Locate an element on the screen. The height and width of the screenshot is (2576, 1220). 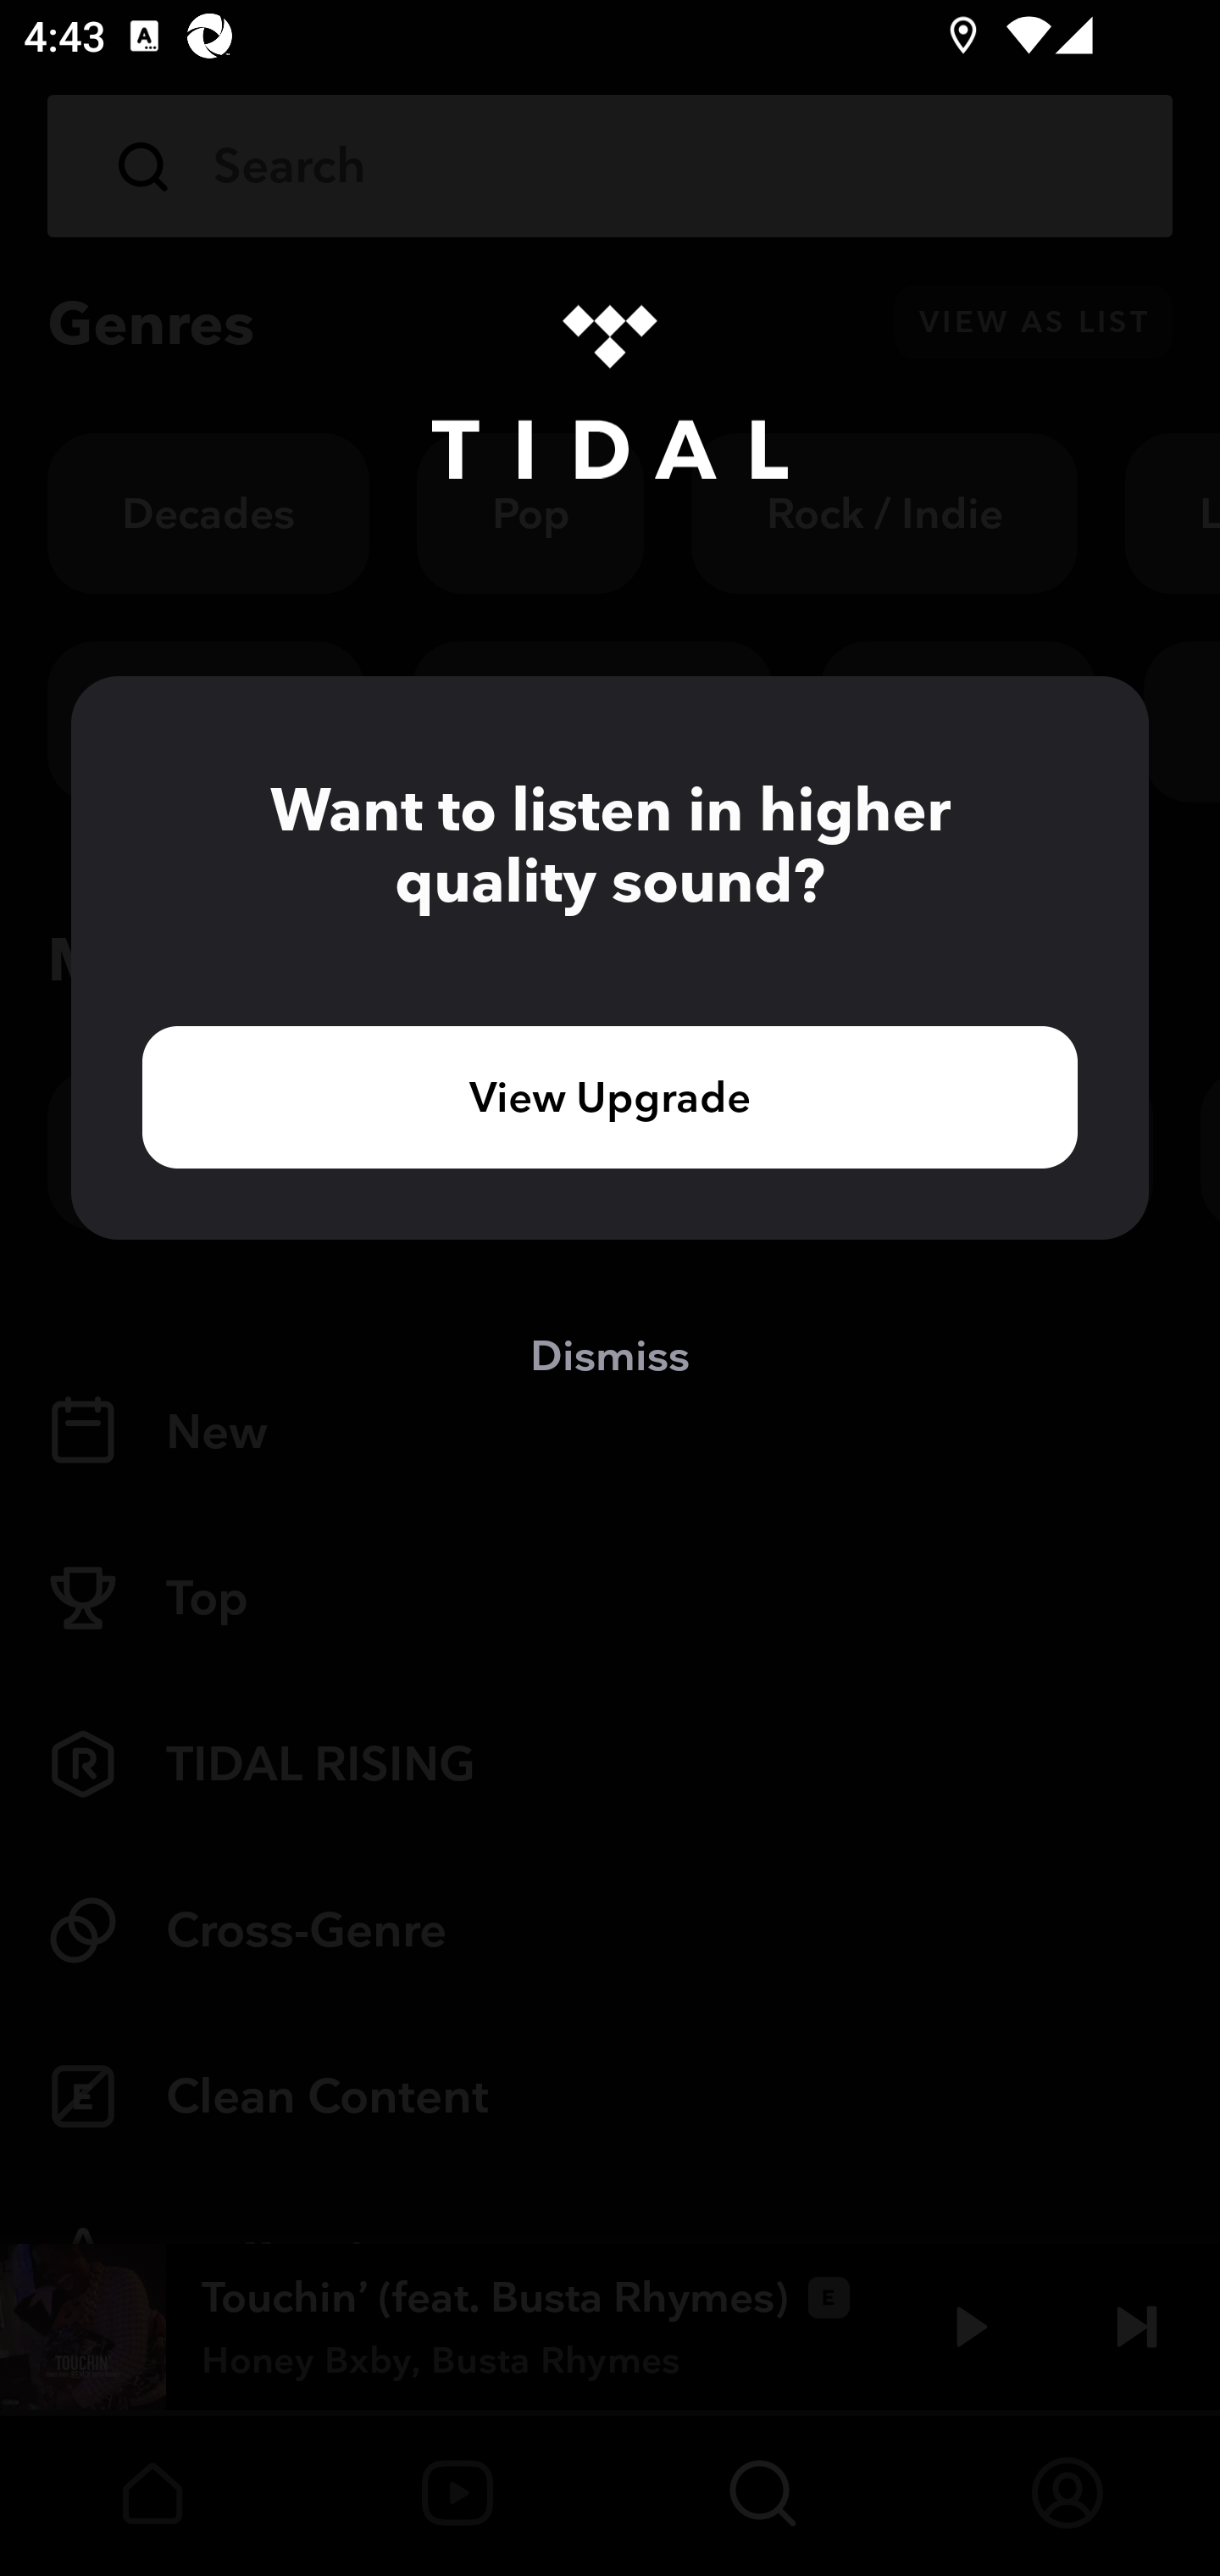
Dismiss is located at coordinates (610, 1354).